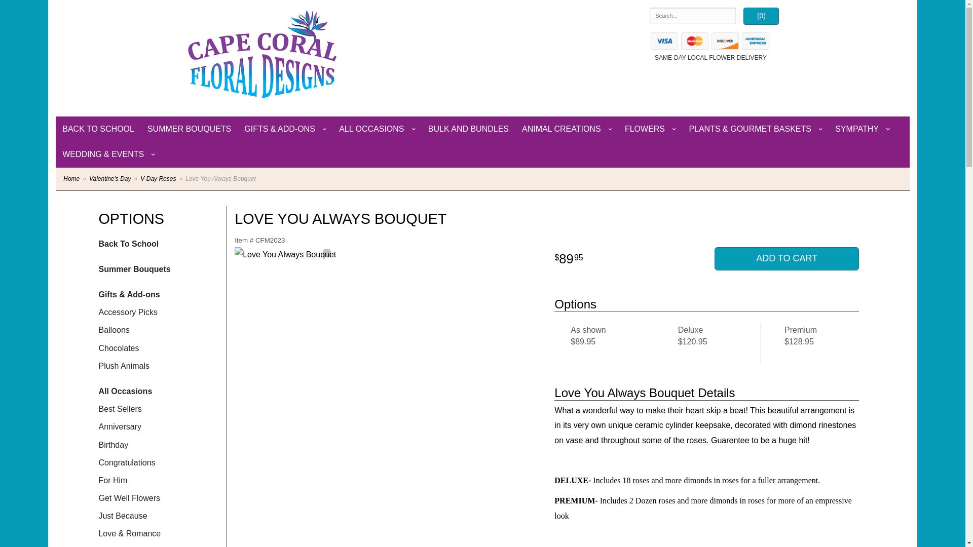 The width and height of the screenshot is (973, 547). I want to click on SYMPATHY, so click(863, 129).